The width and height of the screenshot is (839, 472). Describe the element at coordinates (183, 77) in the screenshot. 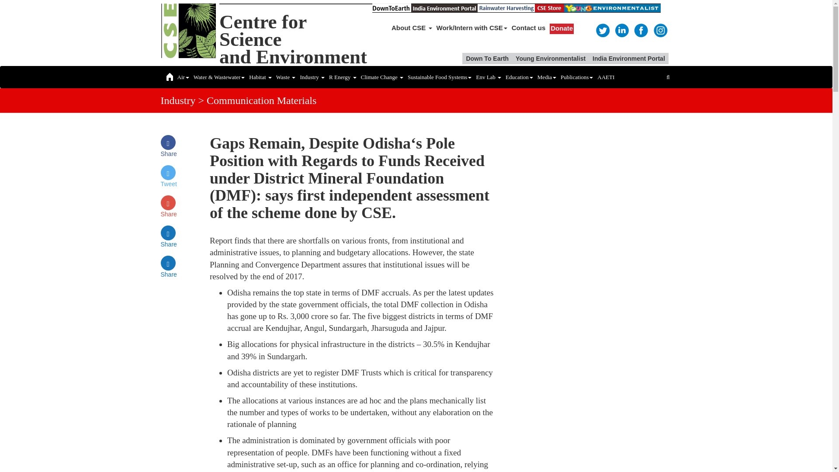

I see `Air` at that location.